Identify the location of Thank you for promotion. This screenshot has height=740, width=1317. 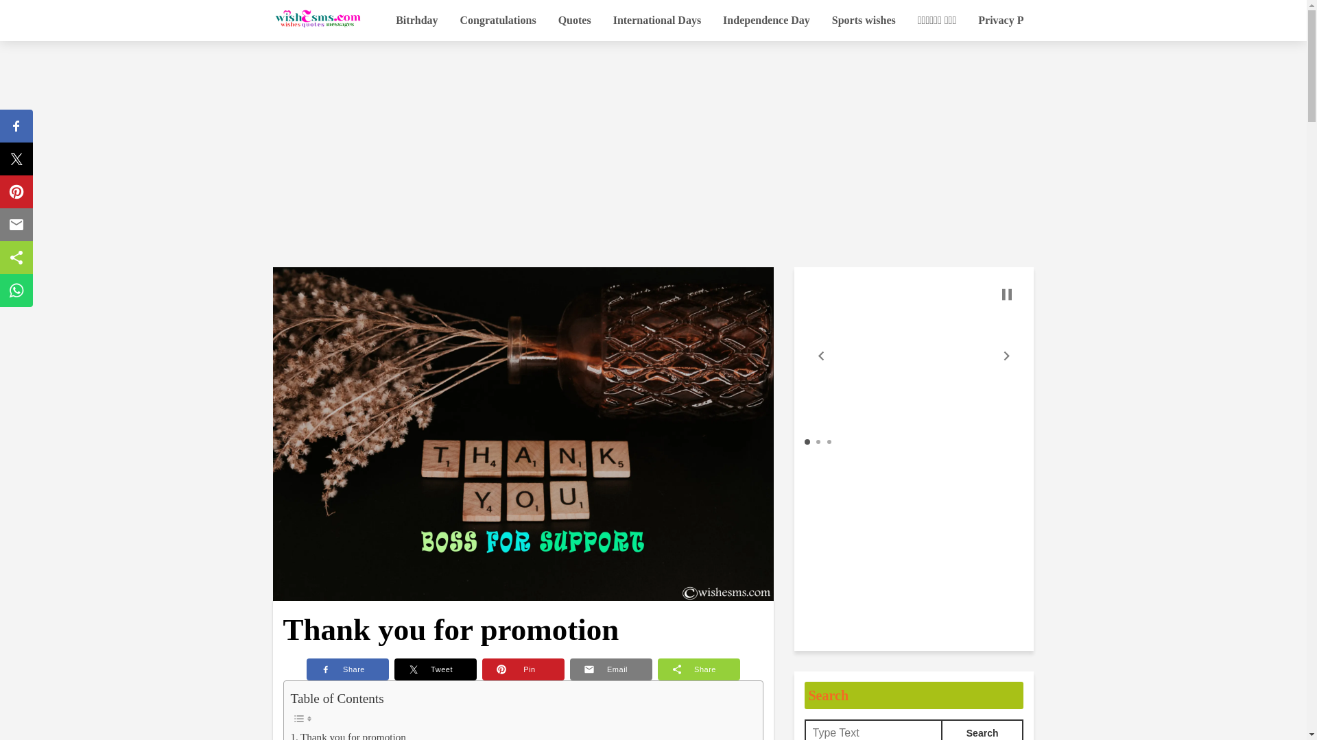
(348, 735).